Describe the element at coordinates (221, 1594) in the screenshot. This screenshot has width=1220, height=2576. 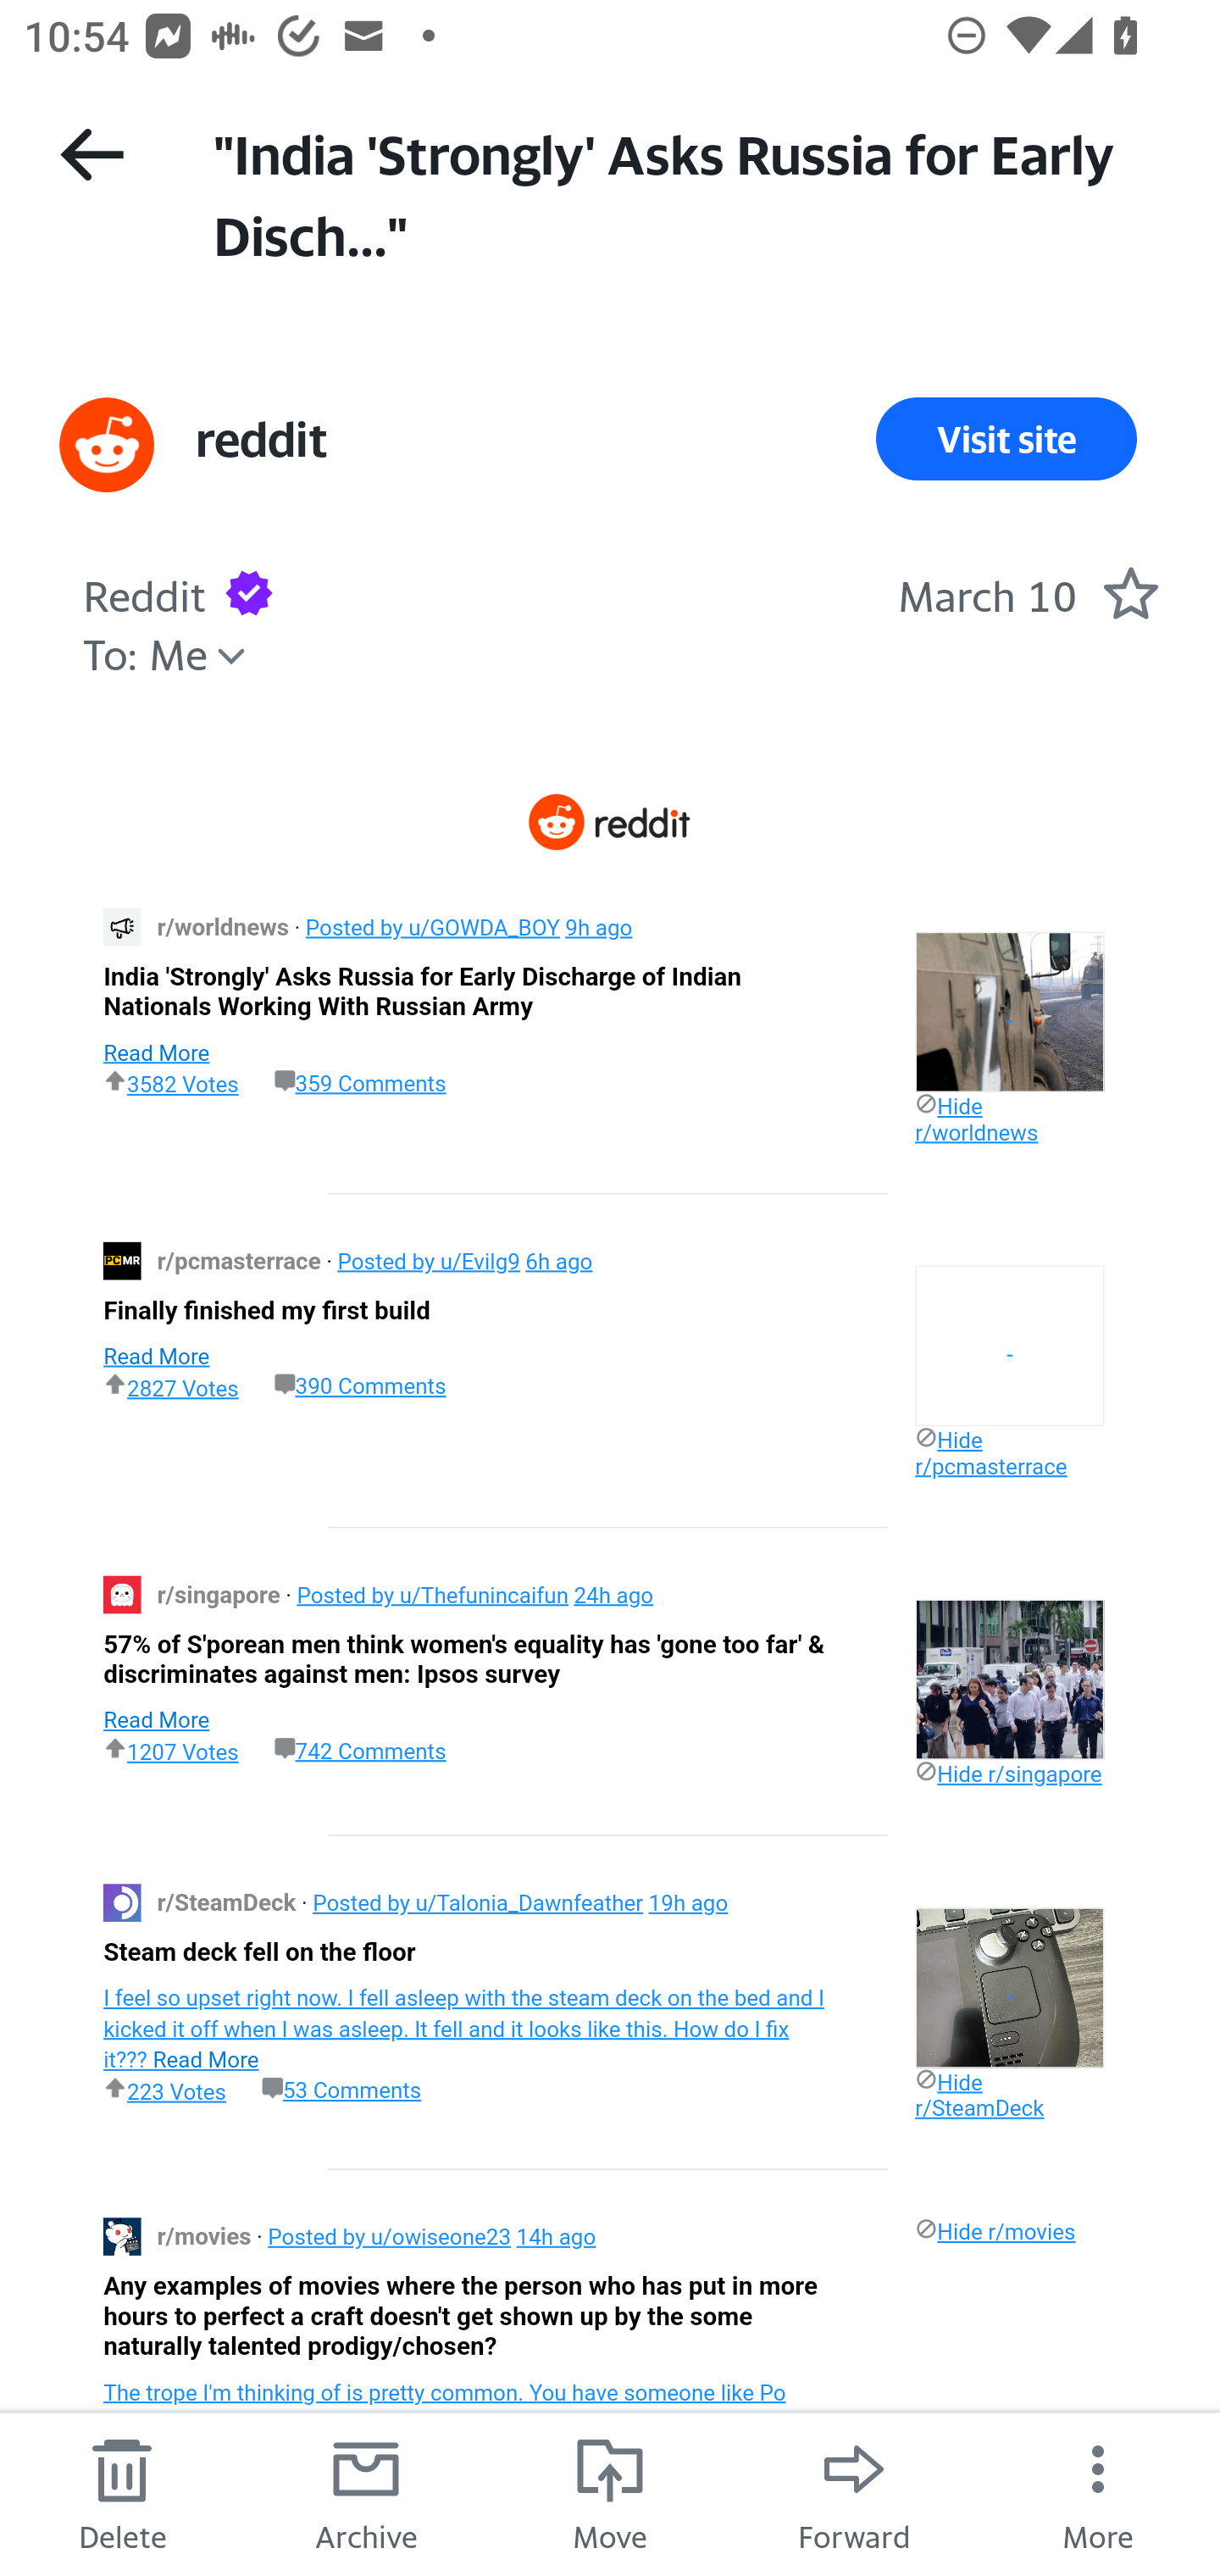
I see `r/singapore` at that location.